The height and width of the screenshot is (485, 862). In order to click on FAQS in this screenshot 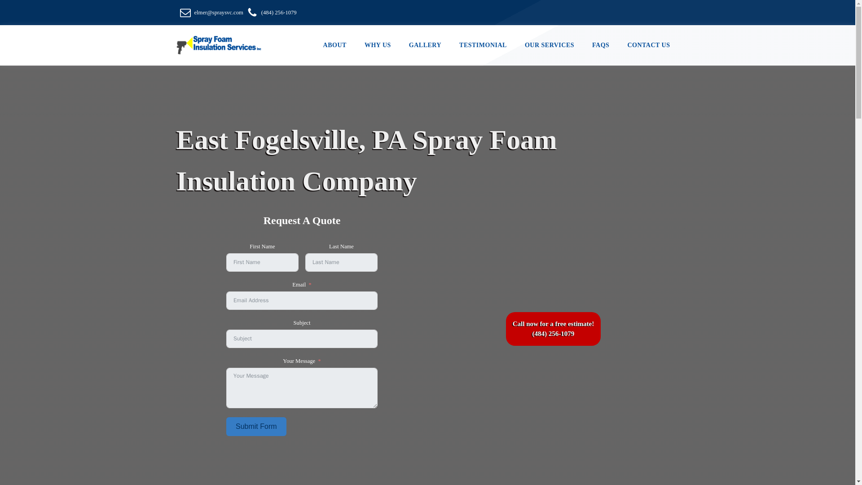, I will do `click(601, 45)`.